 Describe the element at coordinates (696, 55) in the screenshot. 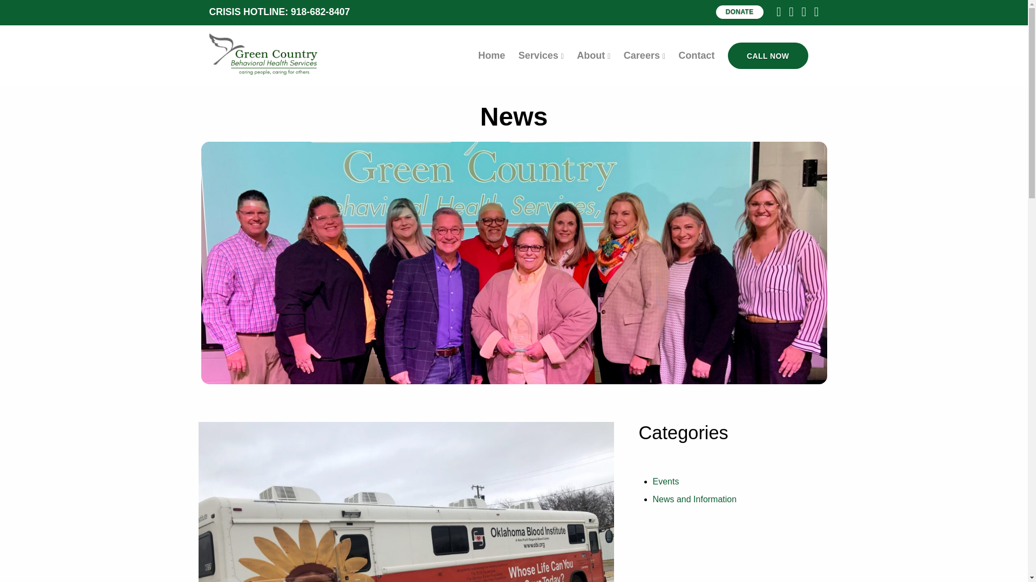

I see `Contact` at that location.